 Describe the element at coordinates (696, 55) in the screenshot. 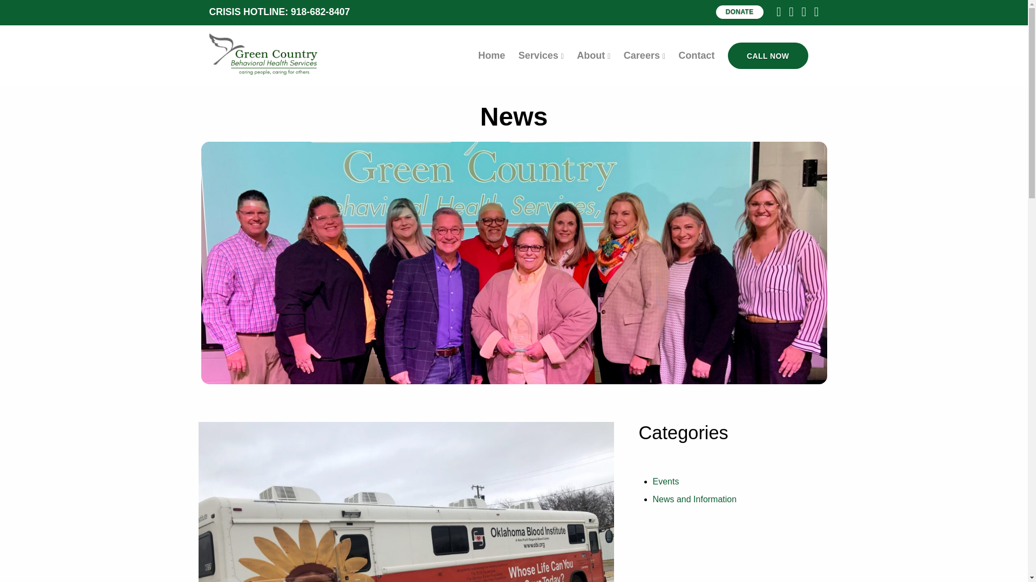

I see `Contact` at that location.